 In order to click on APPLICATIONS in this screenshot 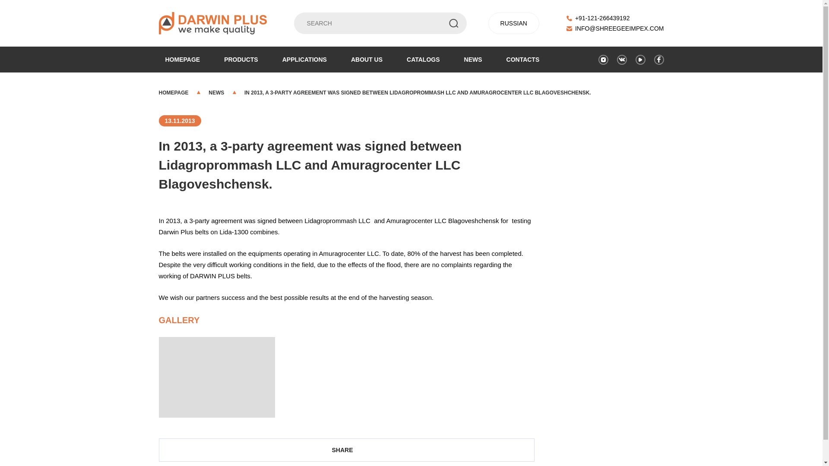, I will do `click(304, 59)`.